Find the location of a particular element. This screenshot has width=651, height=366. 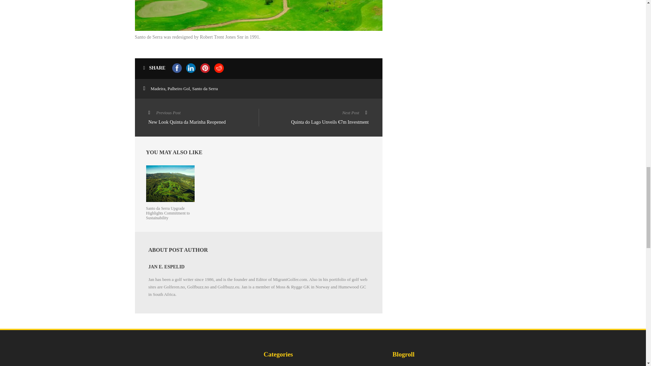

JAN E. ESPELID is located at coordinates (203, 118).